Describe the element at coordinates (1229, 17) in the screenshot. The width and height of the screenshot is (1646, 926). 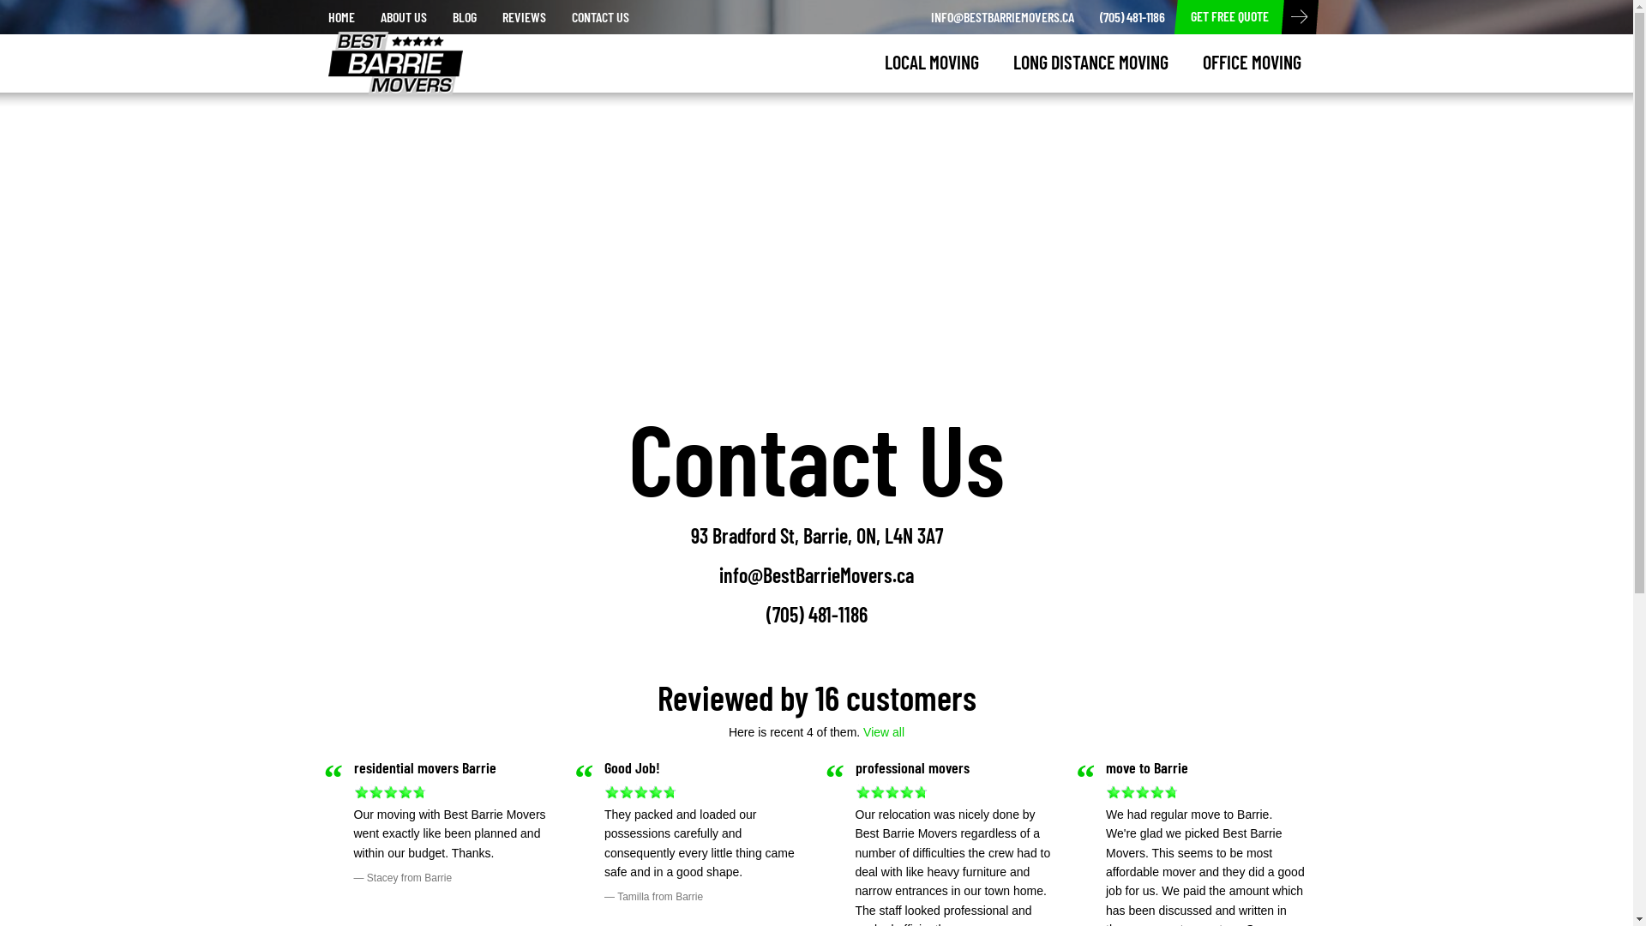
I see `GET FREE QUOTE` at that location.